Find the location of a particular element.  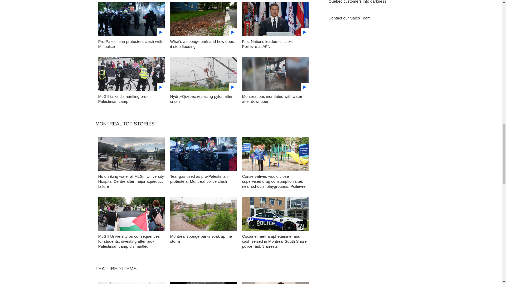

Poilievre is located at coordinates (275, 21).